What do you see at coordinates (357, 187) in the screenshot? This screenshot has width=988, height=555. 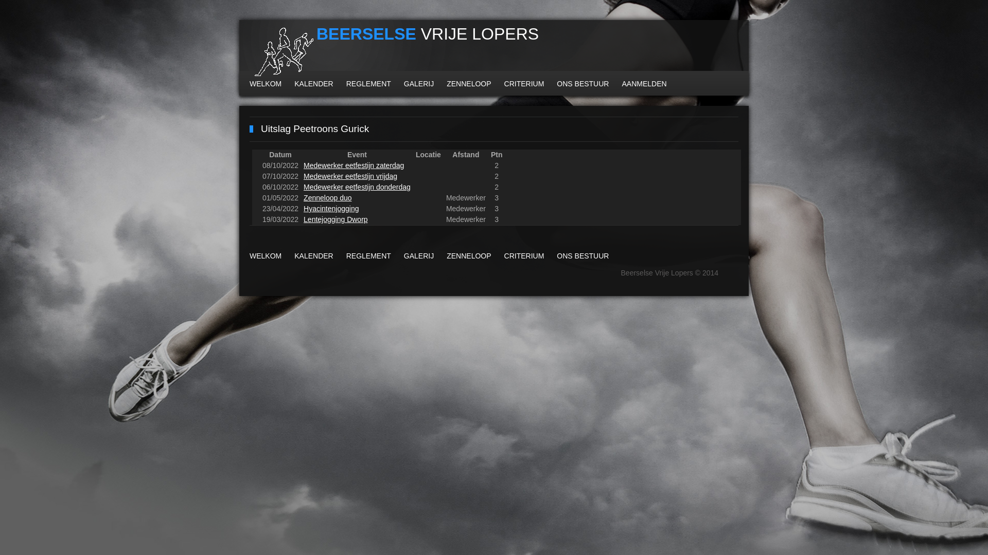 I see `Medewerker eetfestijn donderdag` at bounding box center [357, 187].